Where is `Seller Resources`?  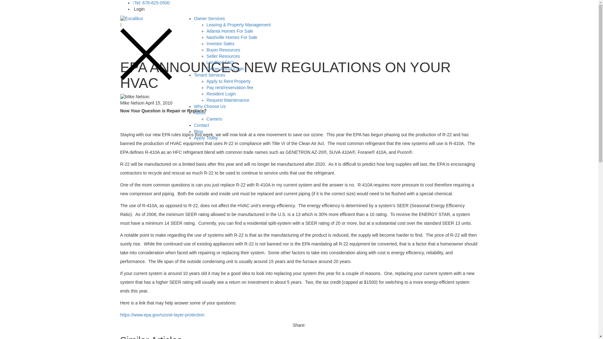 Seller Resources is located at coordinates (223, 56).